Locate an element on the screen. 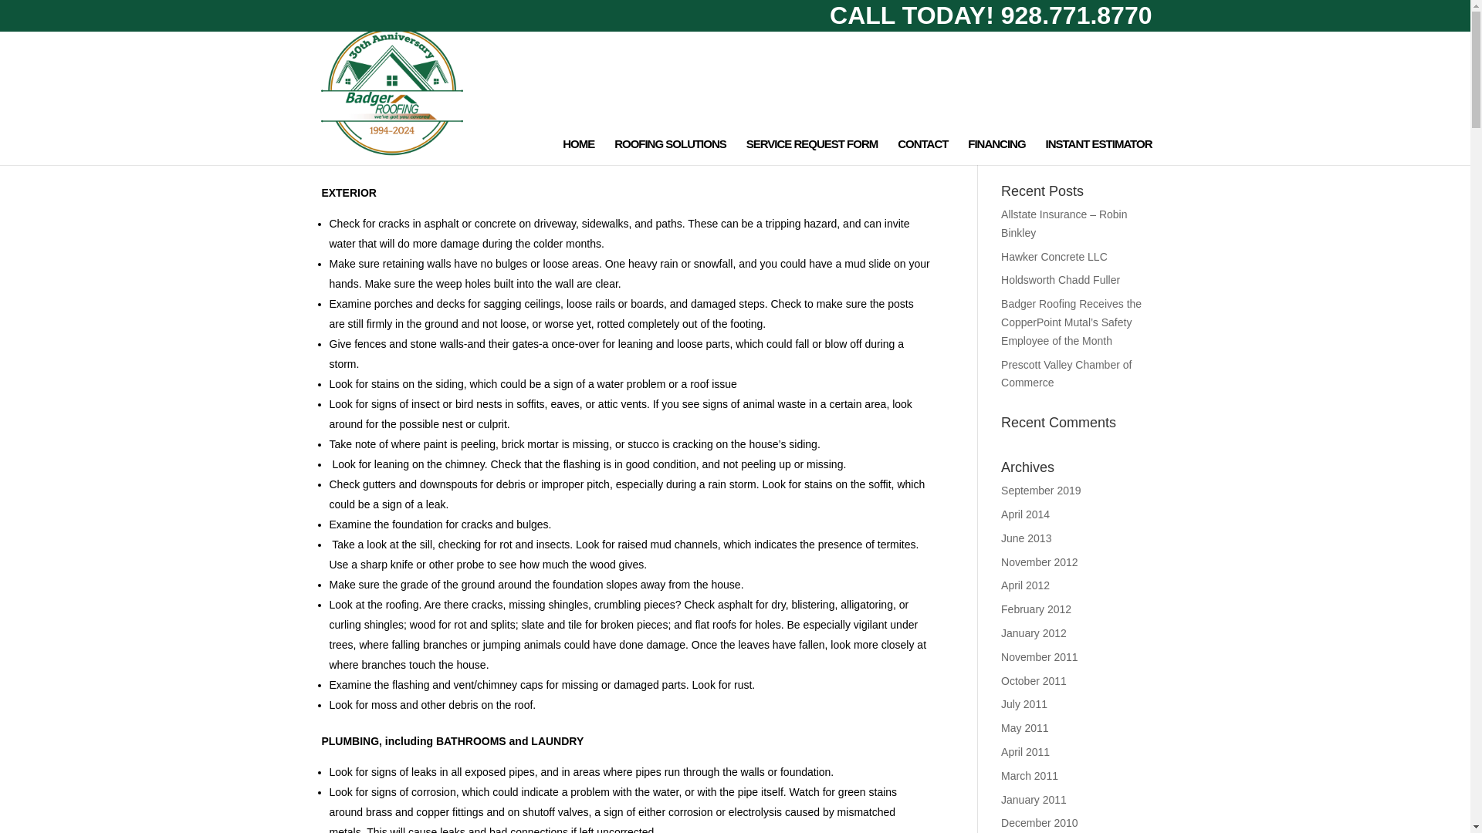 This screenshot has width=1482, height=833. February 2012 is located at coordinates (1036, 609).